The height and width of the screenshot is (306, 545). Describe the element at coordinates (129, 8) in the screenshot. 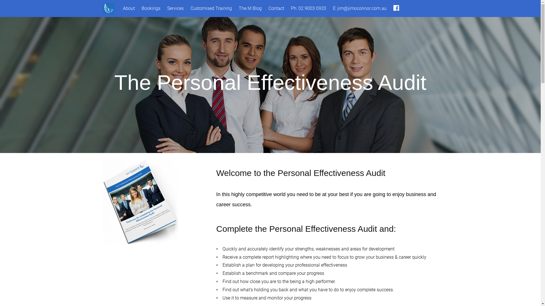

I see `About` at that location.